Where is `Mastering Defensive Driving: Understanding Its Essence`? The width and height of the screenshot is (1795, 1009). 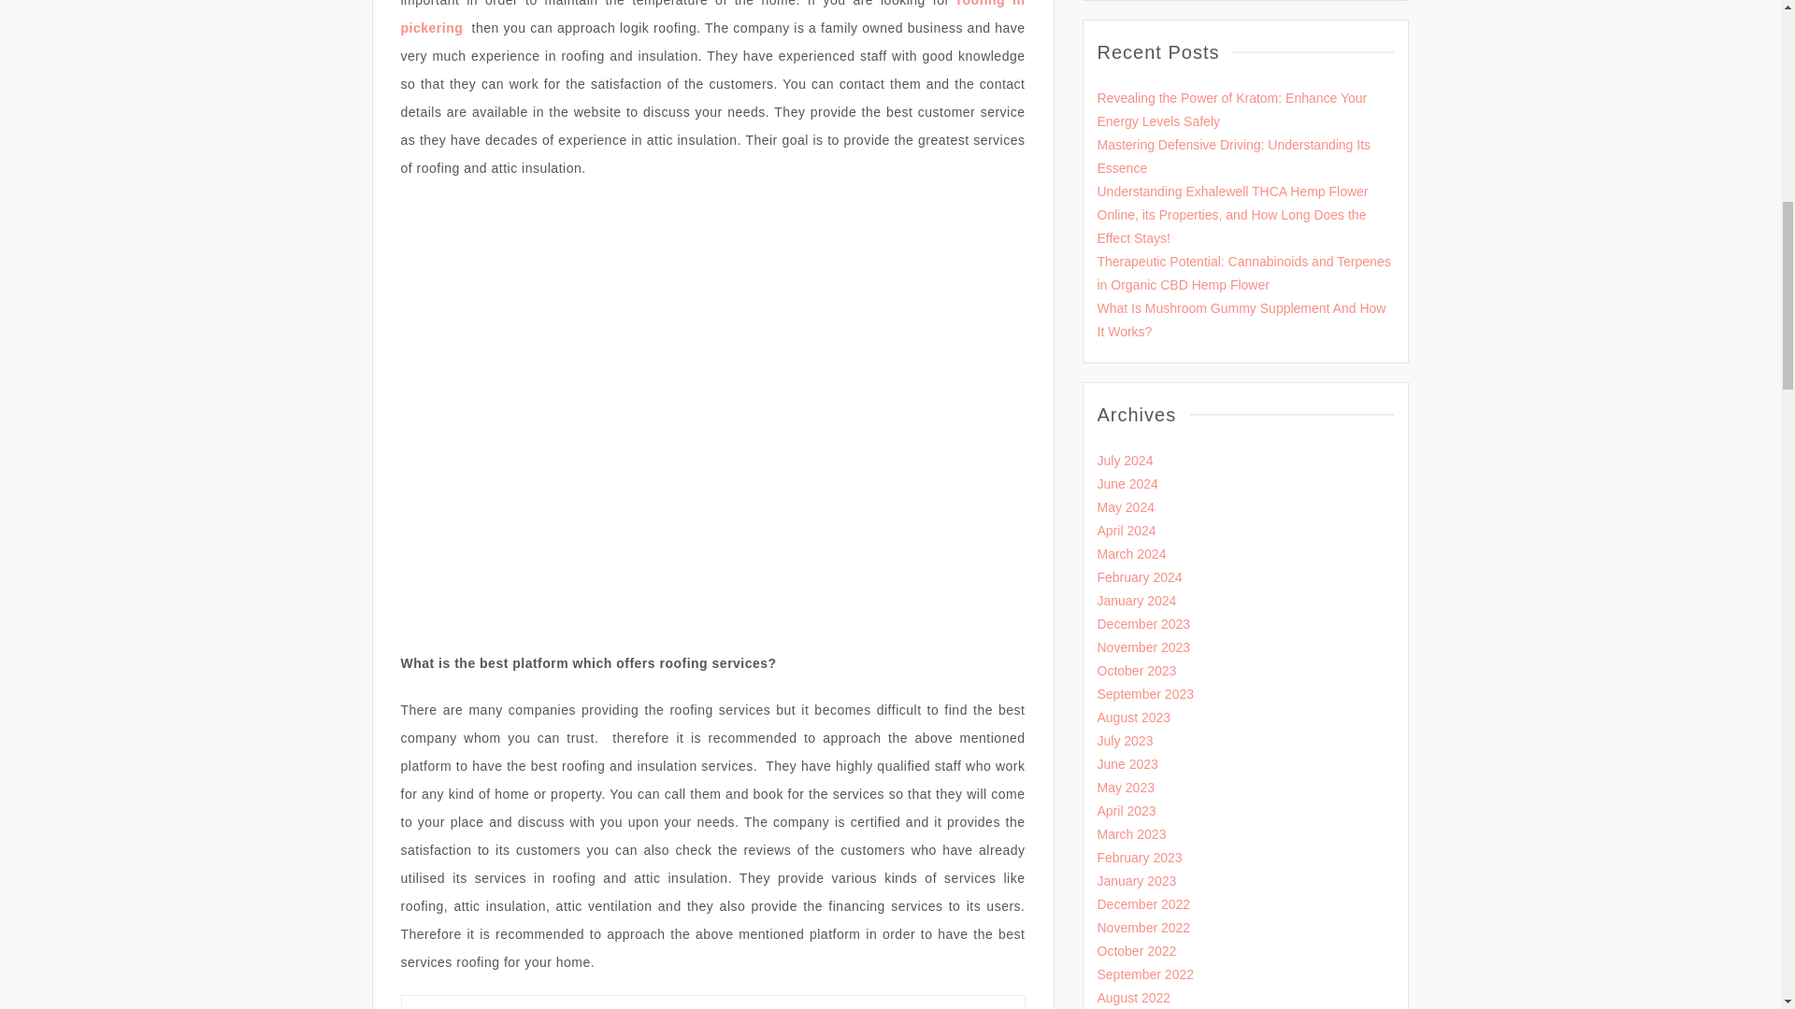
Mastering Defensive Driving: Understanding Its Essence is located at coordinates (1234, 155).